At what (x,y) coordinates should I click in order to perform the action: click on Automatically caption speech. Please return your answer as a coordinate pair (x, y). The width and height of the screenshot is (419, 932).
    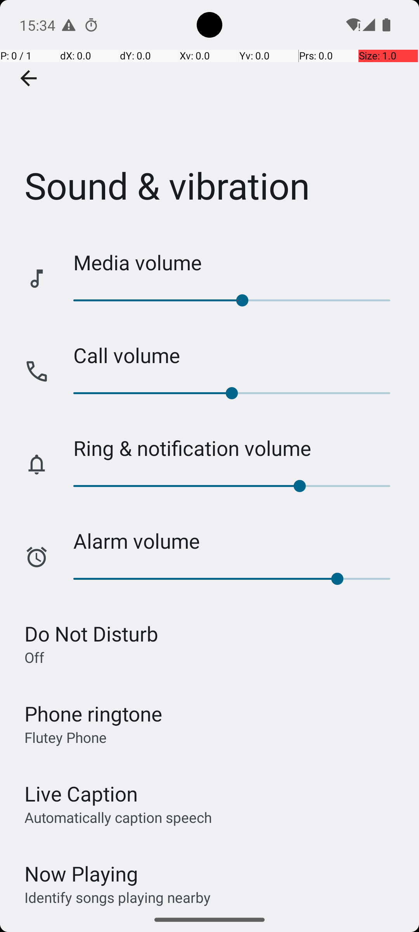
    Looking at the image, I should click on (118, 817).